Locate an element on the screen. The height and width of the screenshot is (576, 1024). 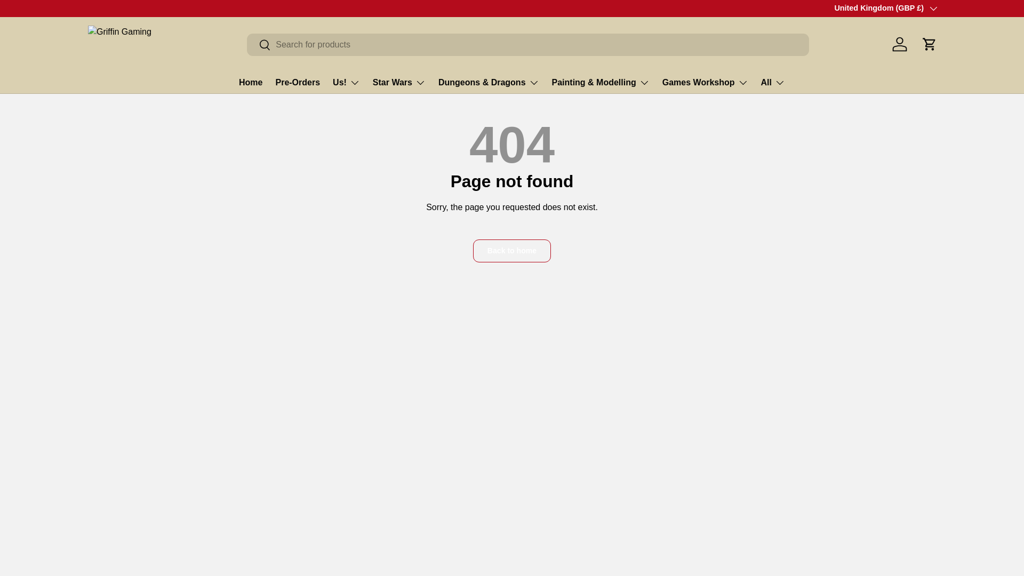
Search is located at coordinates (259, 45).